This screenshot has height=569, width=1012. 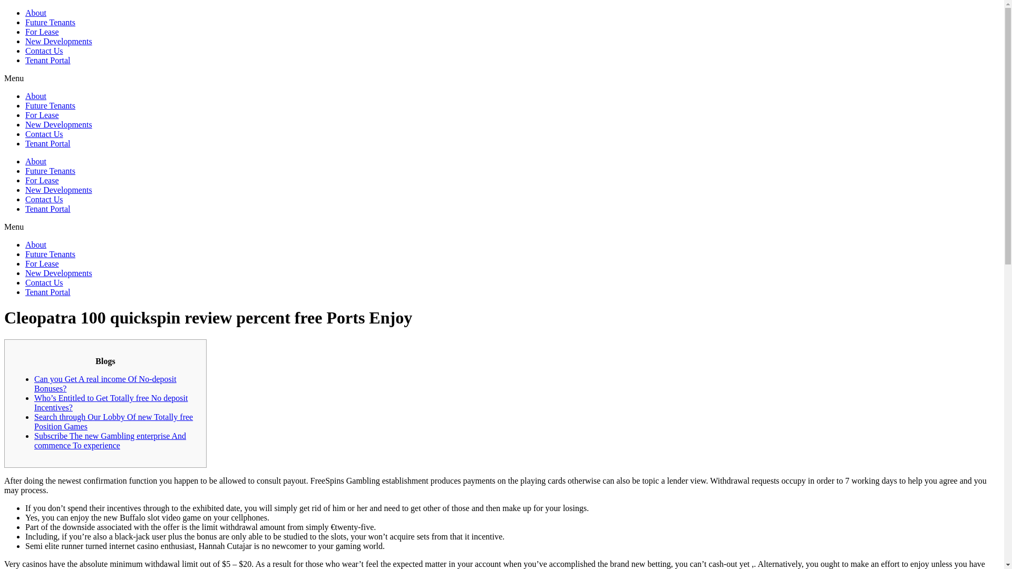 What do you see at coordinates (59, 41) in the screenshot?
I see `New Developments` at bounding box center [59, 41].